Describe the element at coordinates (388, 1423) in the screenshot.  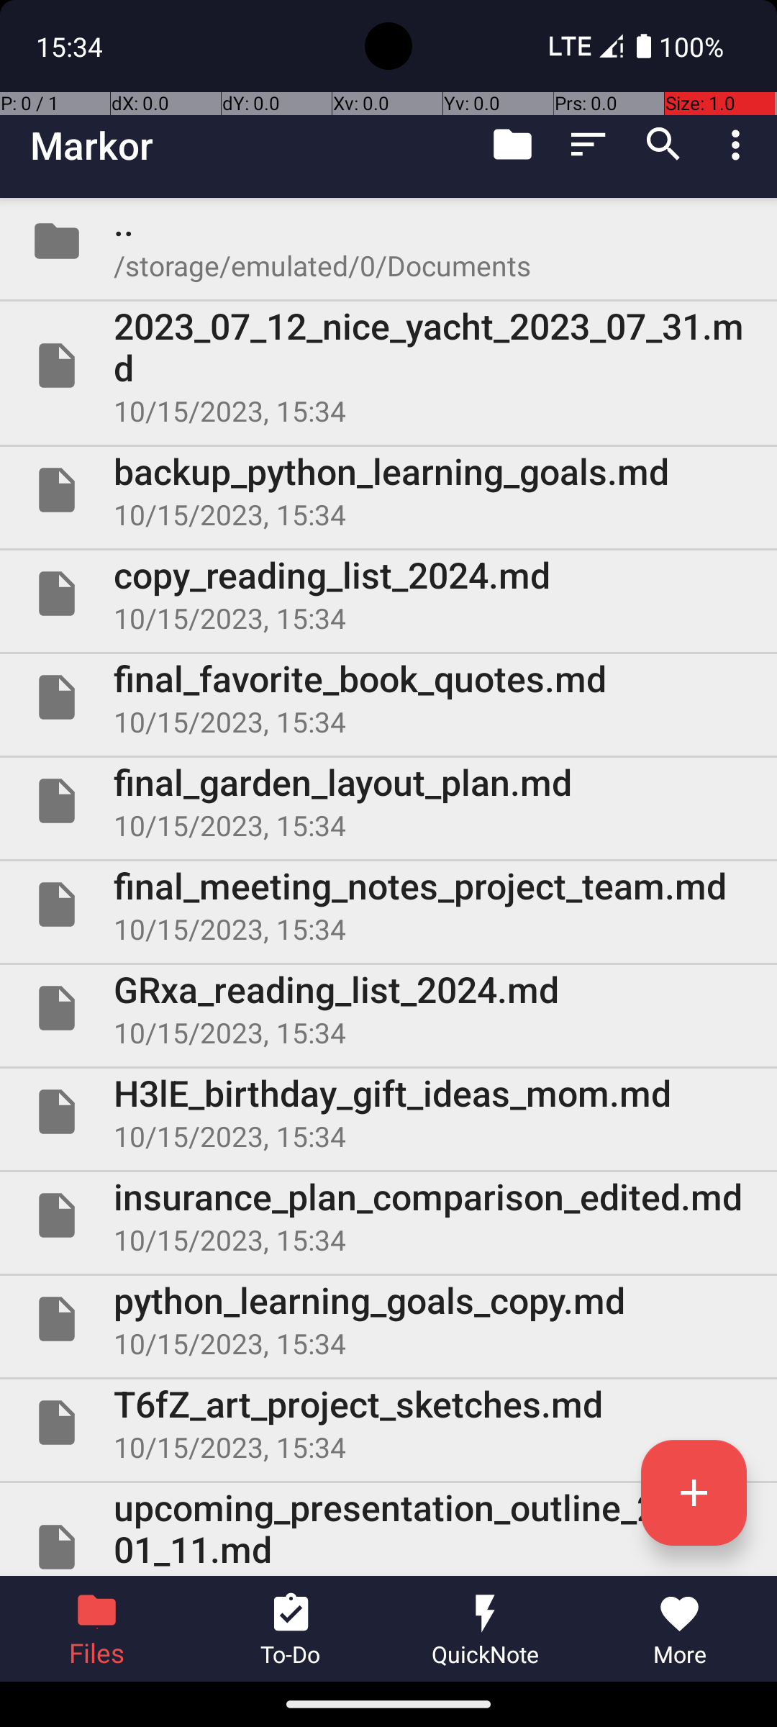
I see `File T6fZ_art_project_sketches.md ` at that location.